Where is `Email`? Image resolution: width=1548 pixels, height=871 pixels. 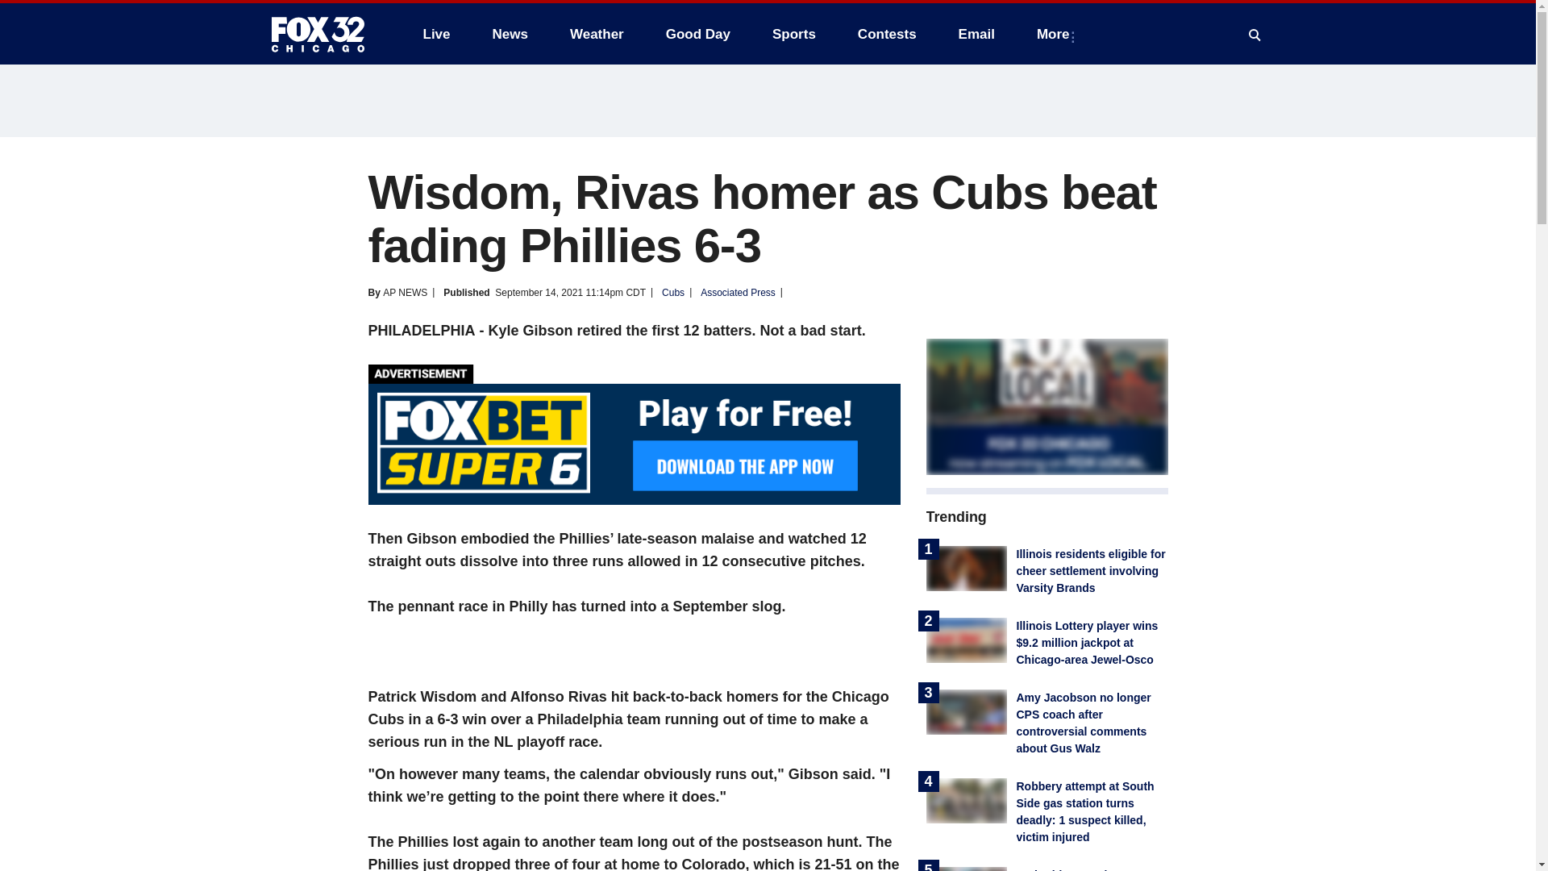
Email is located at coordinates (976, 34).